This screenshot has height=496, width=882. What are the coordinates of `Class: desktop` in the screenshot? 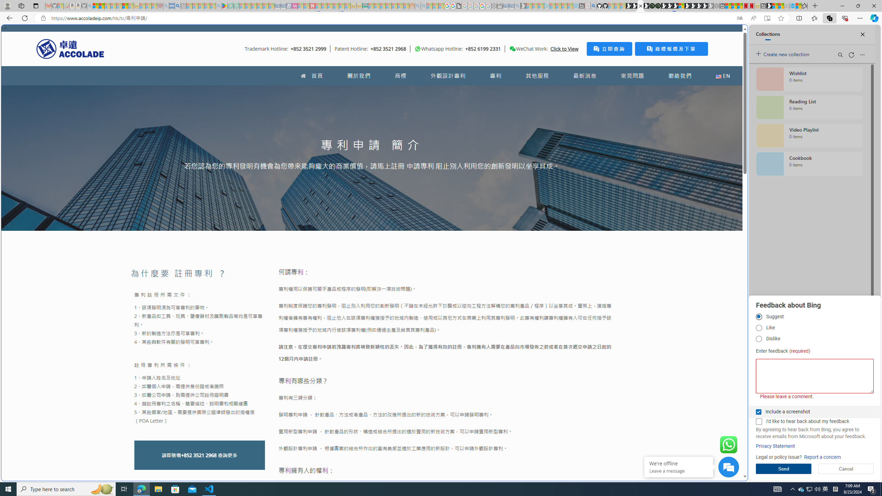 It's located at (512, 49).